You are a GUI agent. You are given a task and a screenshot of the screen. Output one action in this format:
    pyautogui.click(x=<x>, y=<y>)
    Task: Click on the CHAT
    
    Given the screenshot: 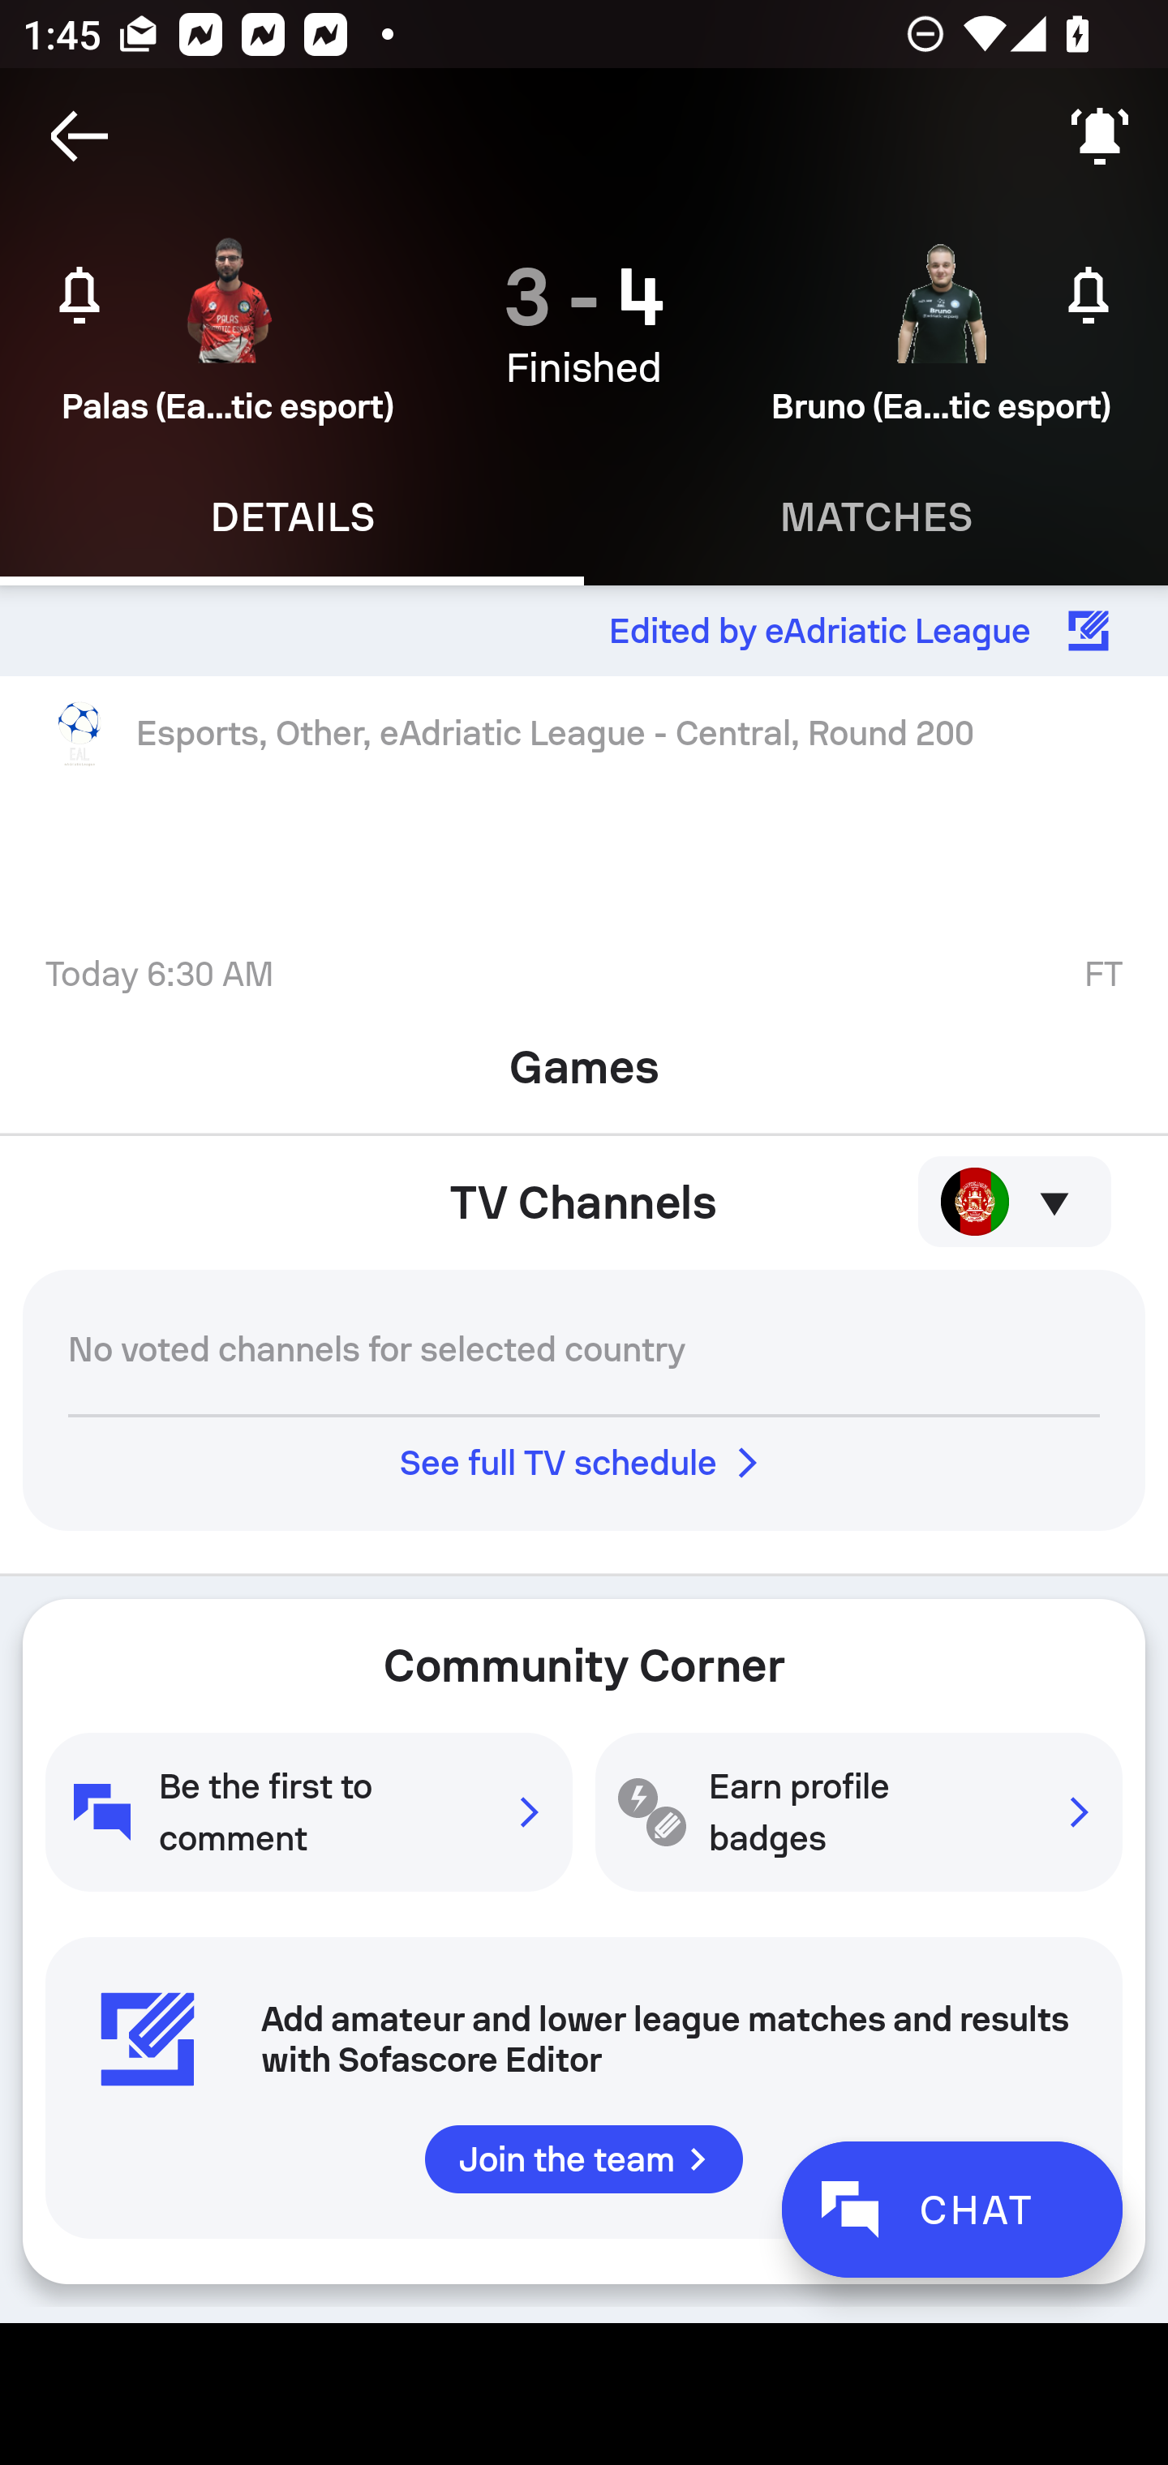 What is the action you would take?
    pyautogui.click(x=951, y=2209)
    